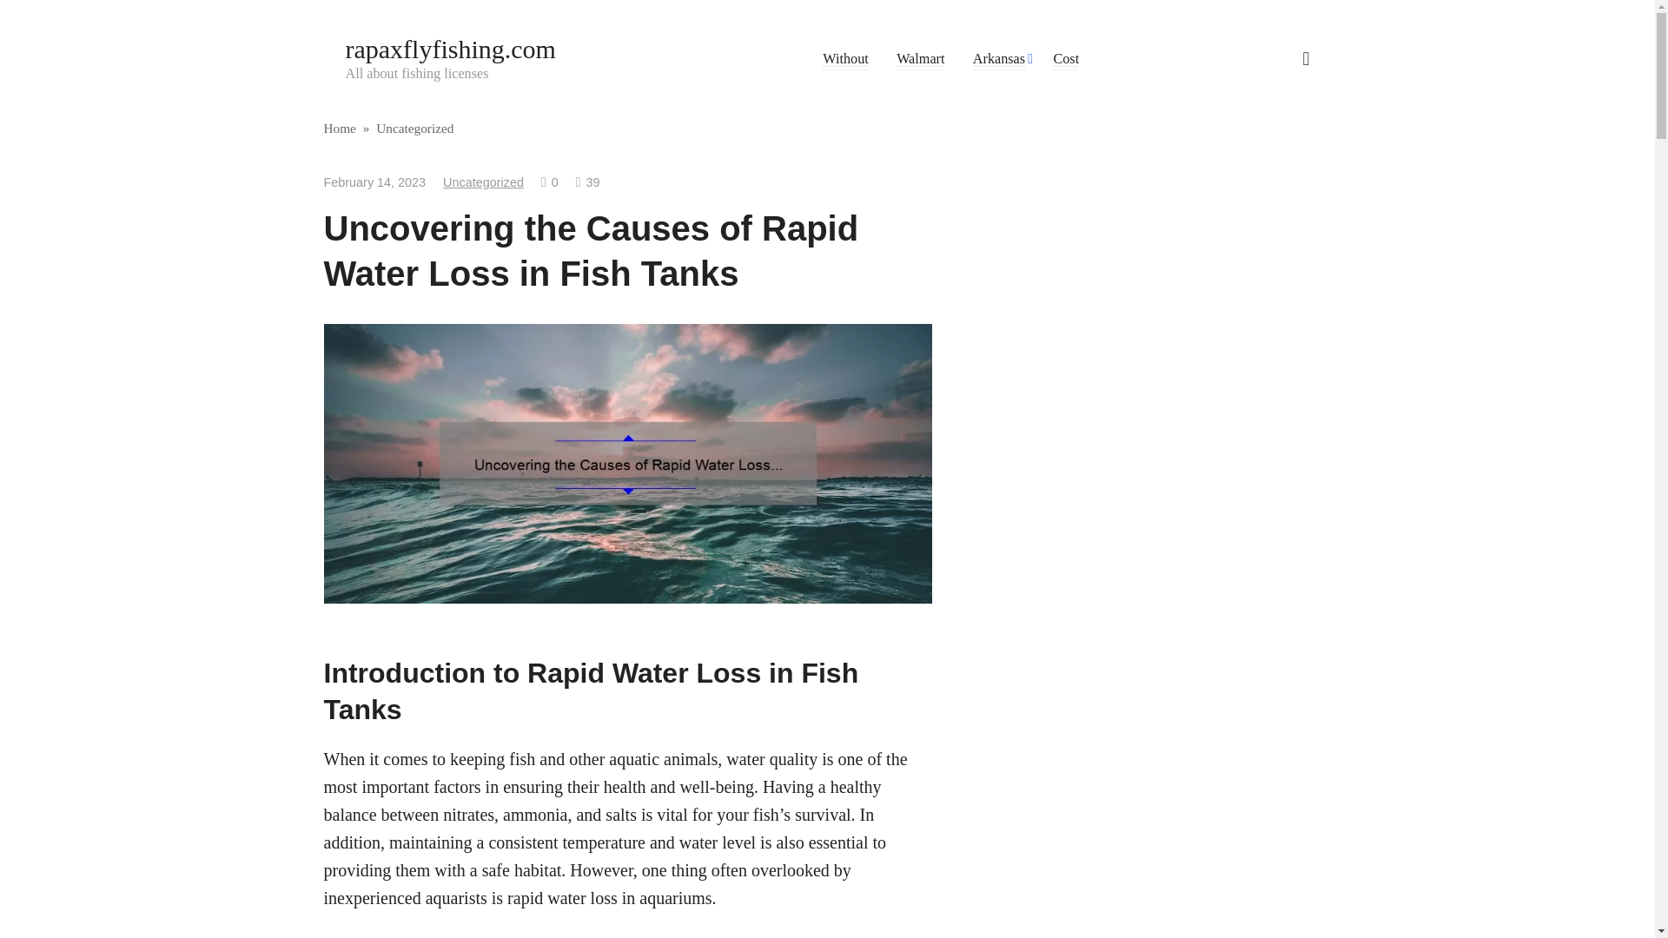 The height and width of the screenshot is (938, 1668). Describe the element at coordinates (483, 182) in the screenshot. I see `Uncategorized` at that location.